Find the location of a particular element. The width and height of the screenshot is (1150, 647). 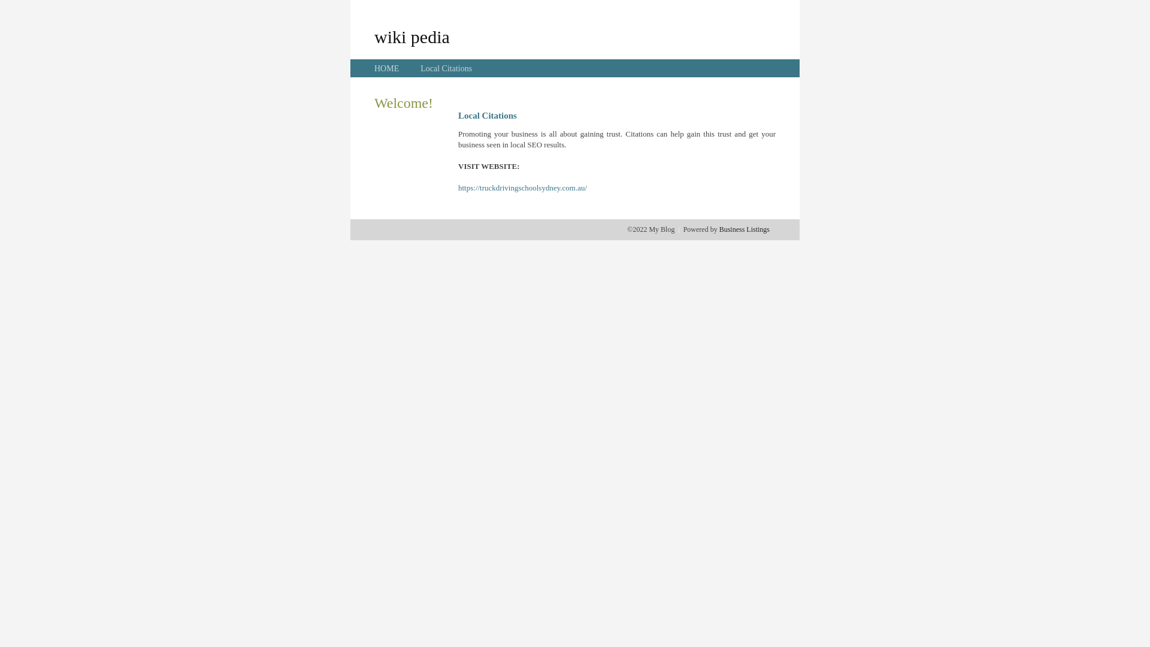

Local Citations is located at coordinates (446, 68).